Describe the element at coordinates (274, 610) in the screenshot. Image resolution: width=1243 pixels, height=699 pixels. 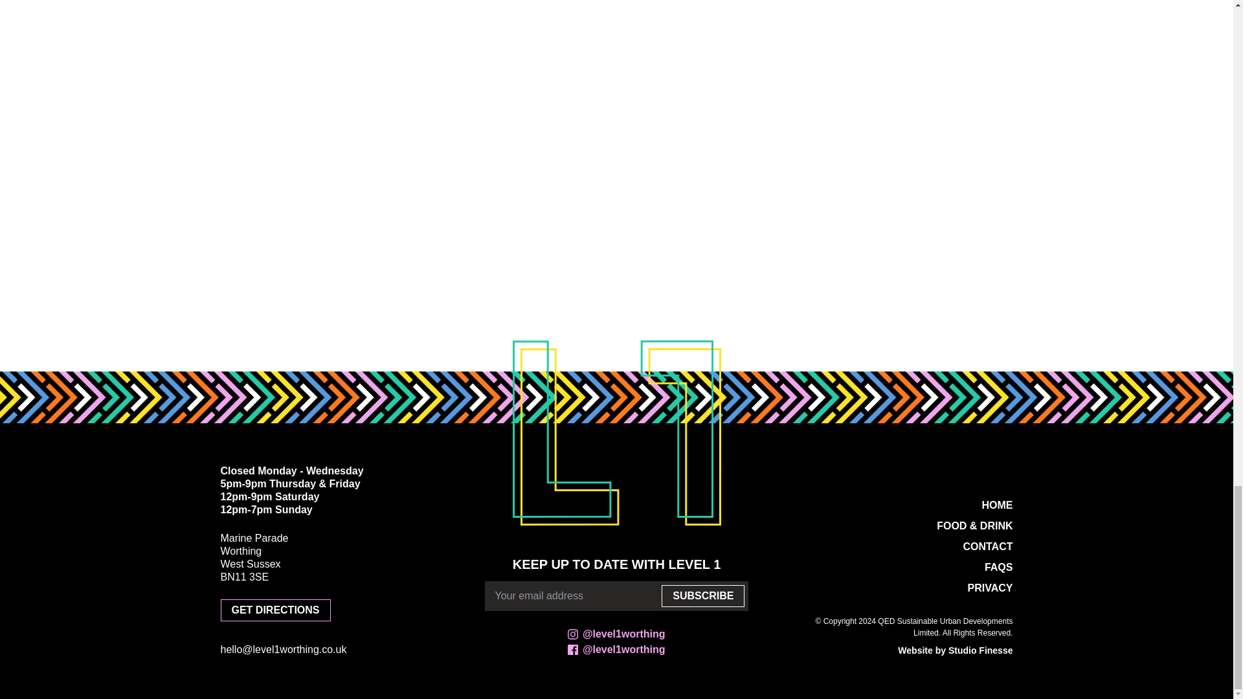
I see `GET DIRECTIONS` at that location.